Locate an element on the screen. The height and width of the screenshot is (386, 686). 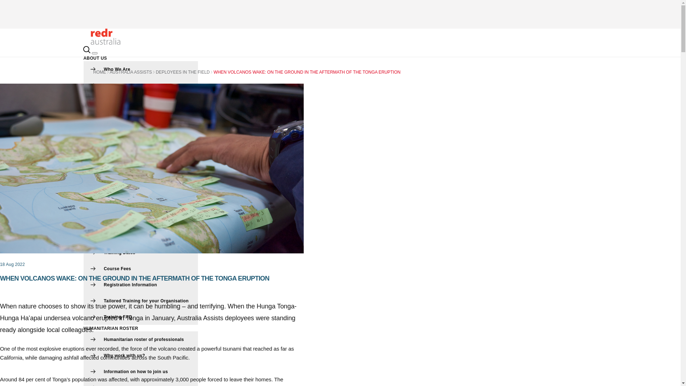
Annual Reports is located at coordinates (141, 166).